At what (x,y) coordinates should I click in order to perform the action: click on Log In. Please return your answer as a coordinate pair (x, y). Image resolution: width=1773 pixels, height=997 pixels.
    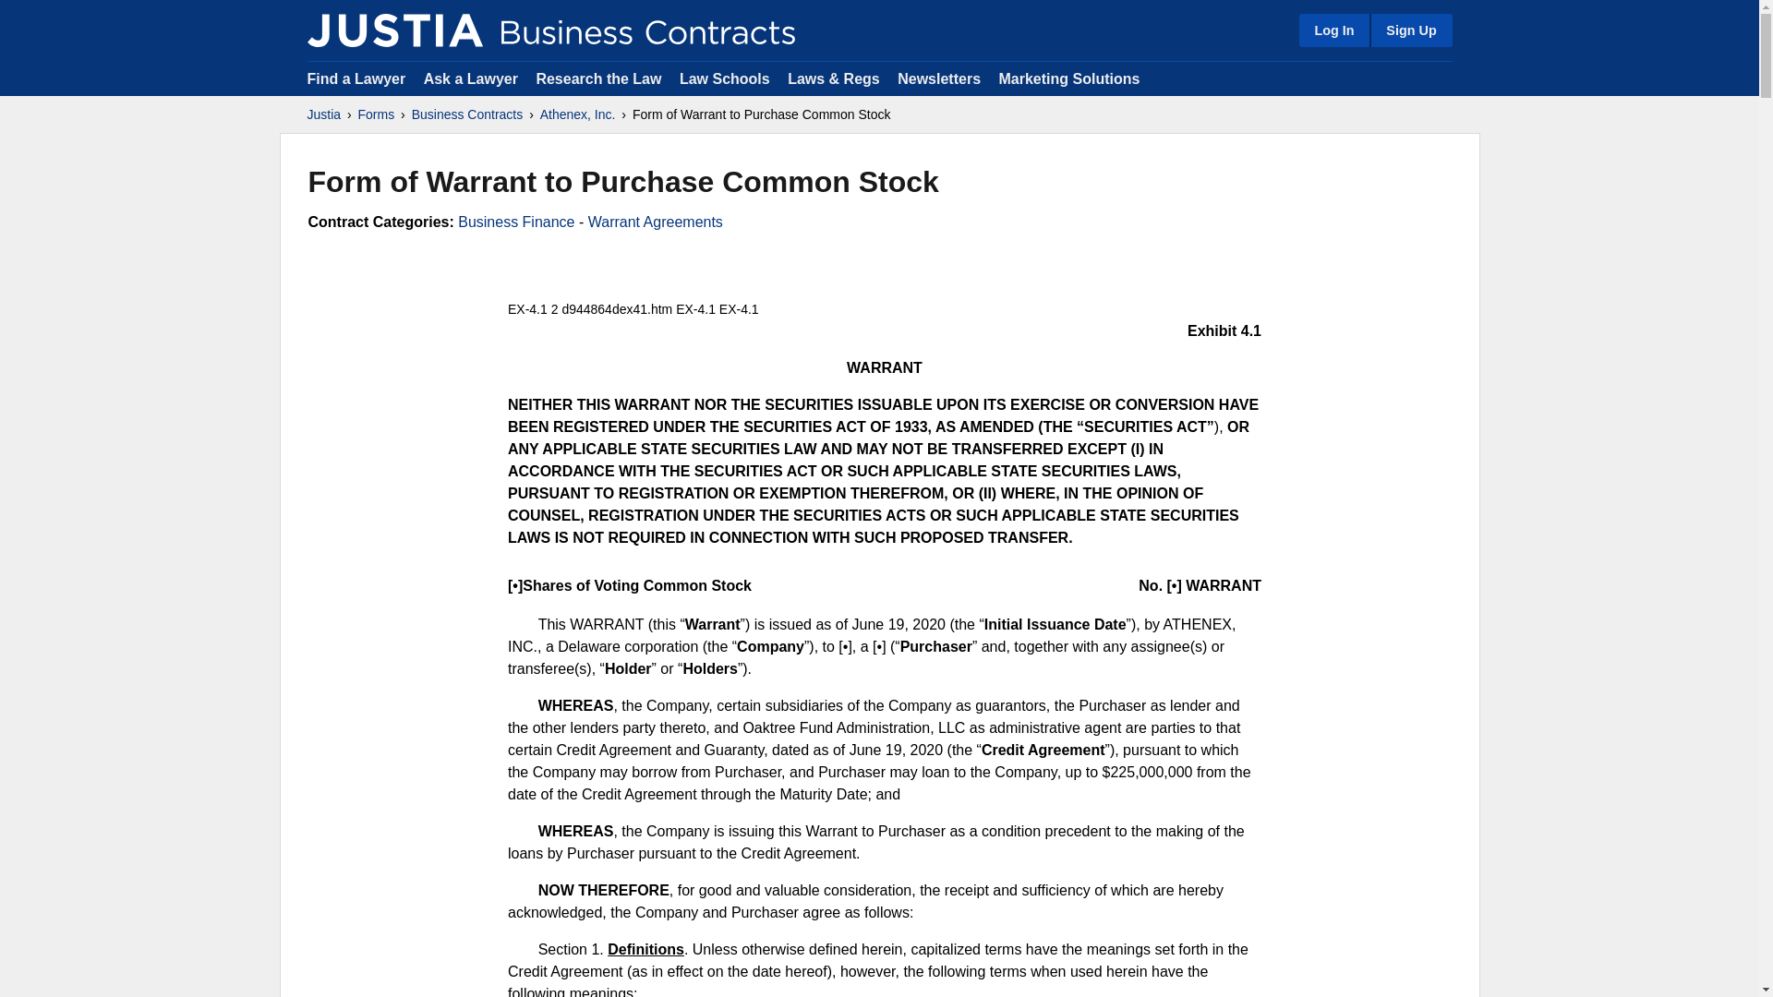
    Looking at the image, I should click on (1333, 30).